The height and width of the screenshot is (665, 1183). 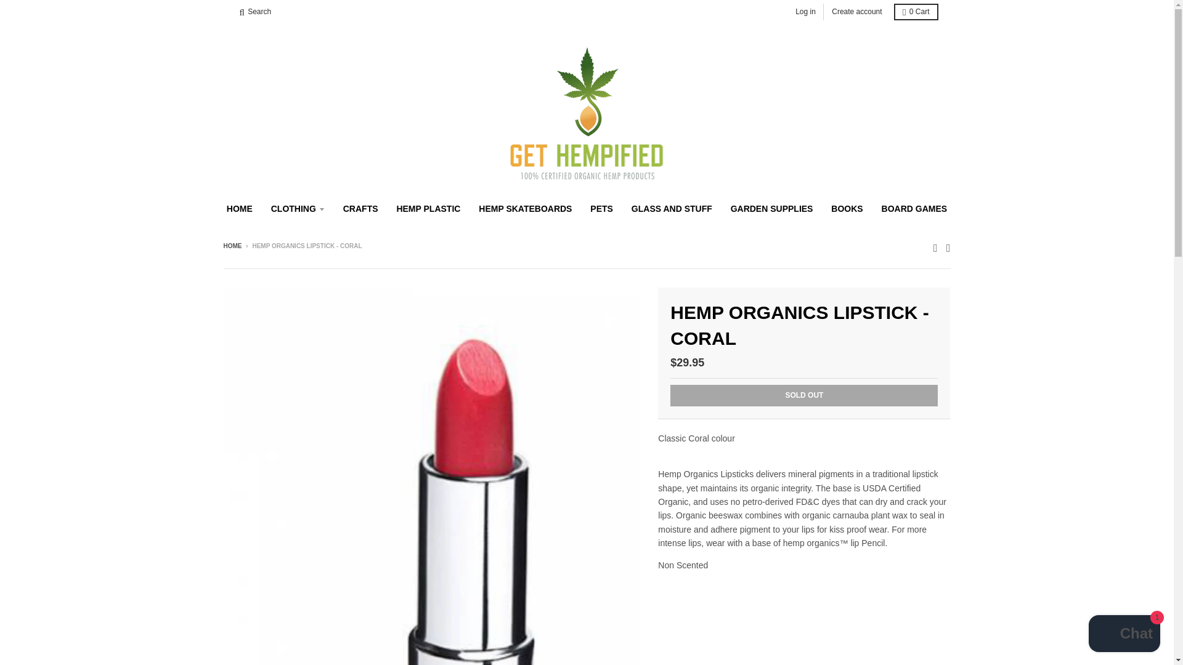 I want to click on HEMP SKATEBOARDS, so click(x=525, y=208).